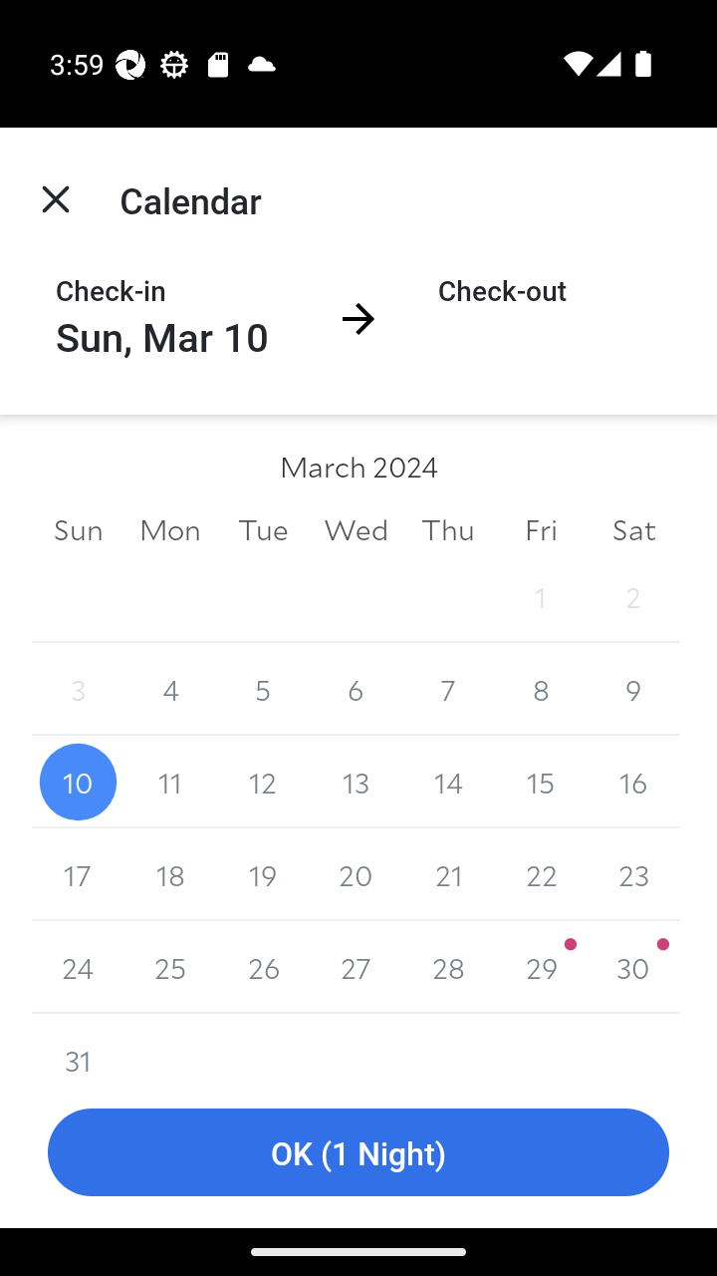  What do you see at coordinates (633, 782) in the screenshot?
I see `16 16 March 2024` at bounding box center [633, 782].